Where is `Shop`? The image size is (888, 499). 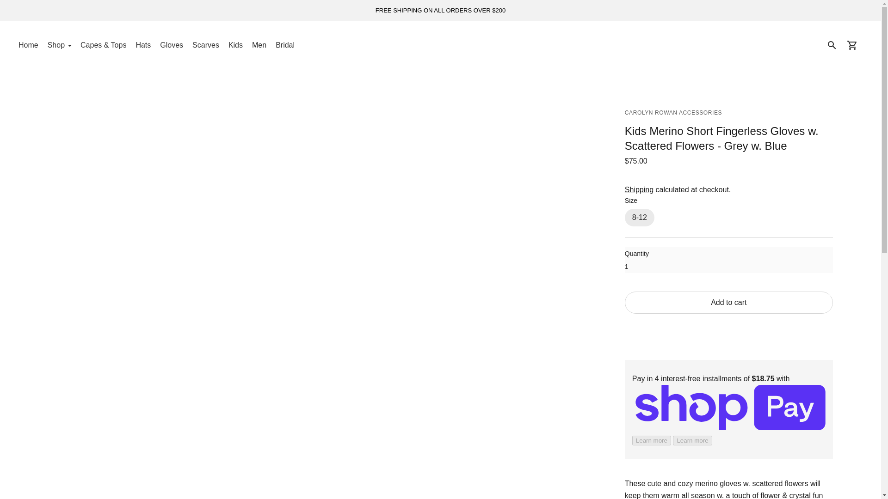
Shop is located at coordinates (59, 45).